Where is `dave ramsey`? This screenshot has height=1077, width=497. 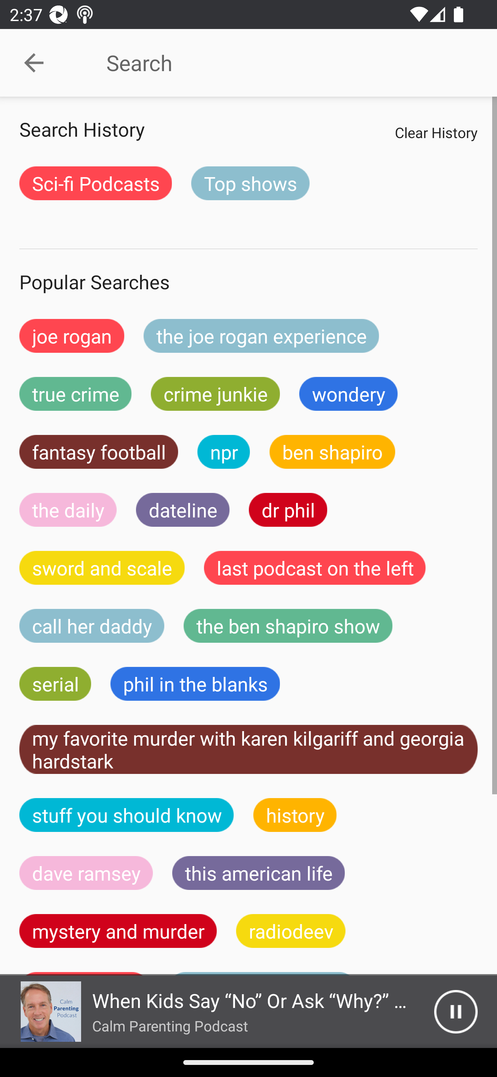
dave ramsey is located at coordinates (86, 873).